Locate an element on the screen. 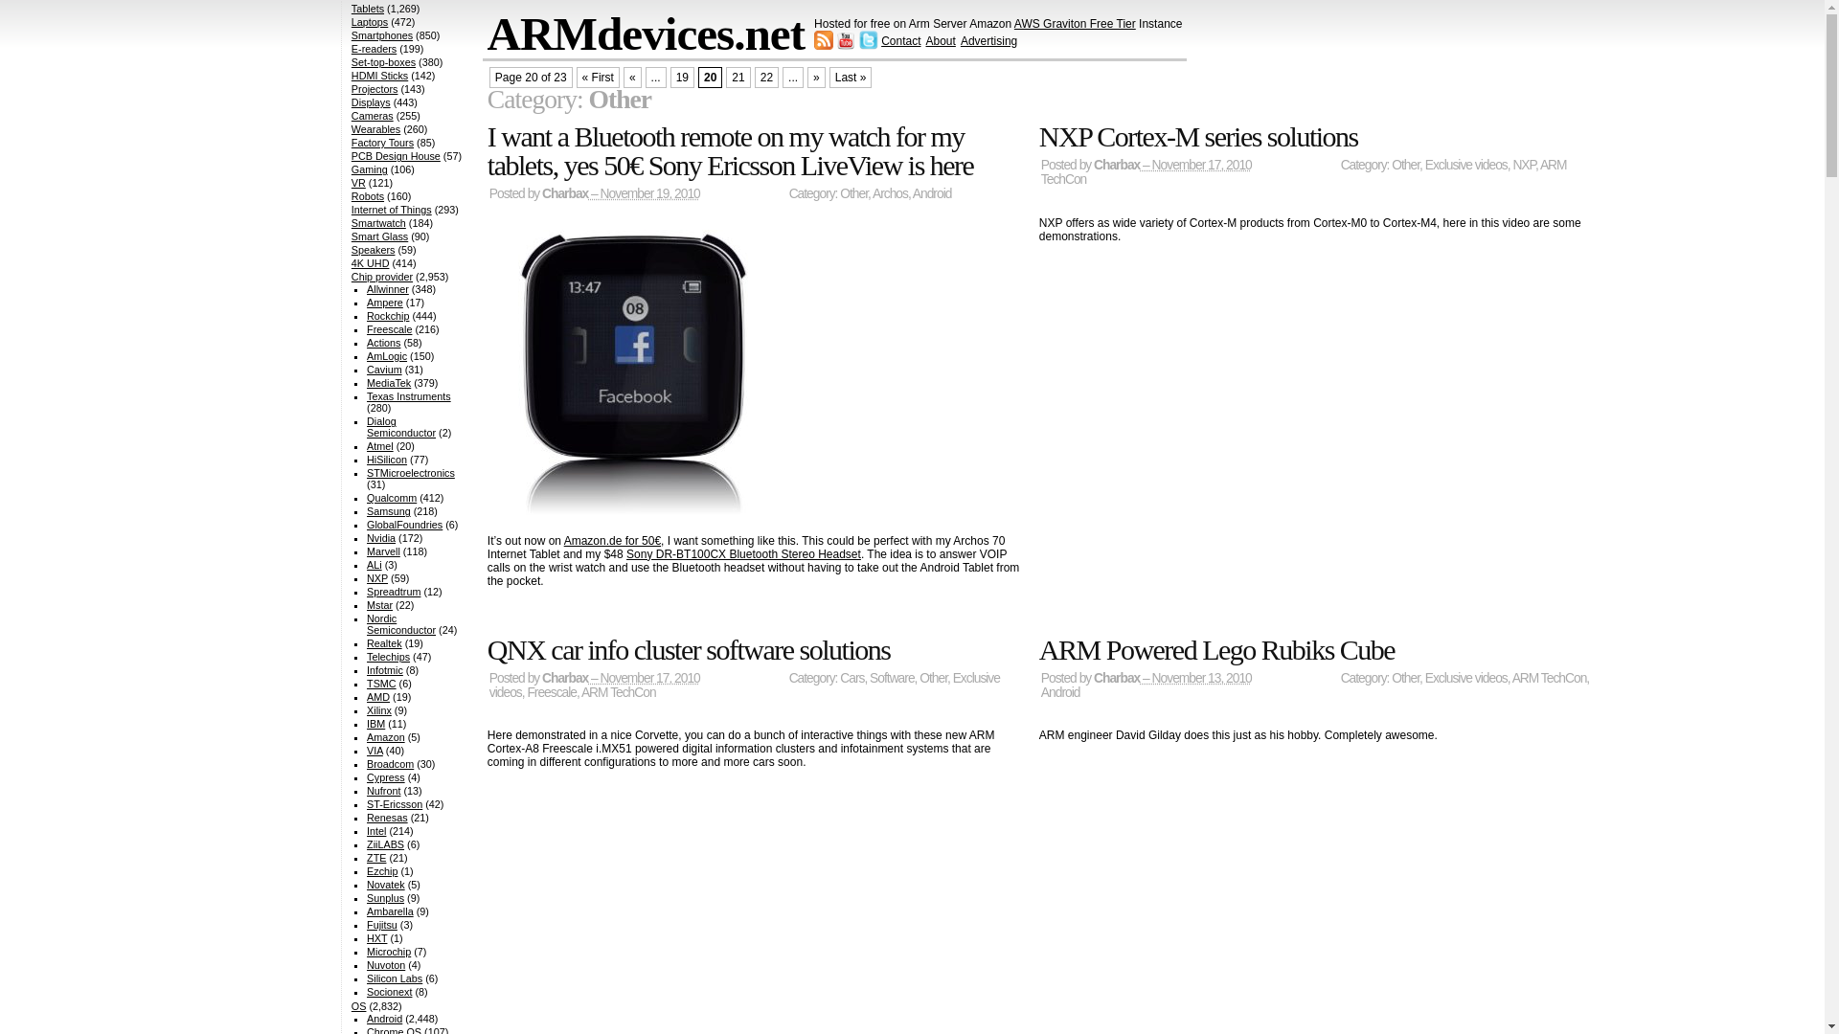 This screenshot has height=1034, width=1839. Page 21 is located at coordinates (738, 77).